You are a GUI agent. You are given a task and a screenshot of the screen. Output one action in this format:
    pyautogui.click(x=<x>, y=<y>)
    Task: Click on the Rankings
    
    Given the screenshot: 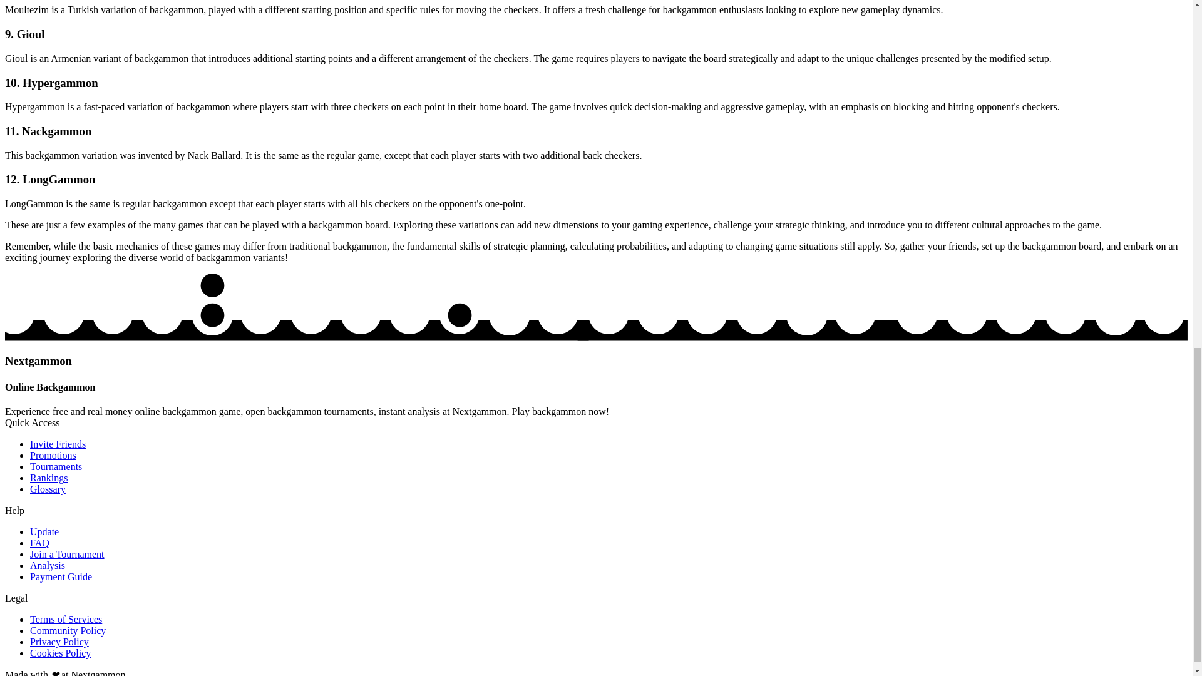 What is the action you would take?
    pyautogui.click(x=49, y=478)
    